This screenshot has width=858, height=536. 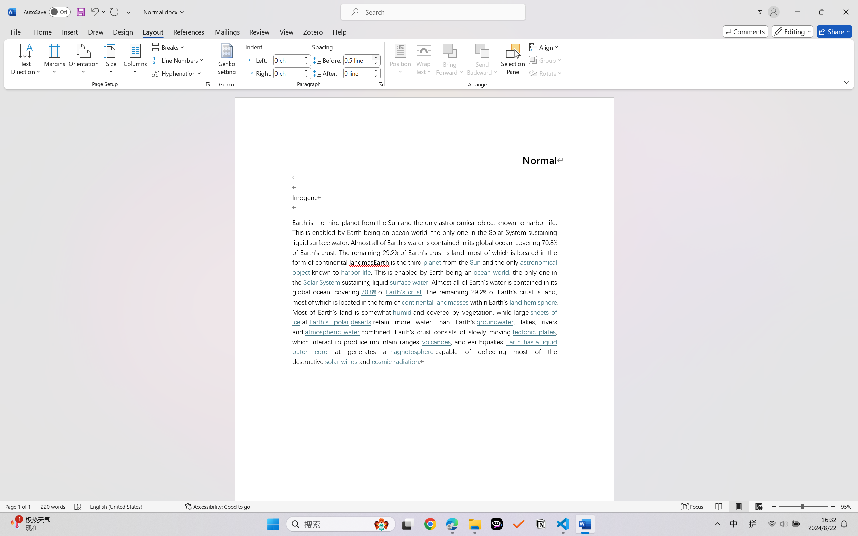 I want to click on sheets of ice, so click(x=426, y=317).